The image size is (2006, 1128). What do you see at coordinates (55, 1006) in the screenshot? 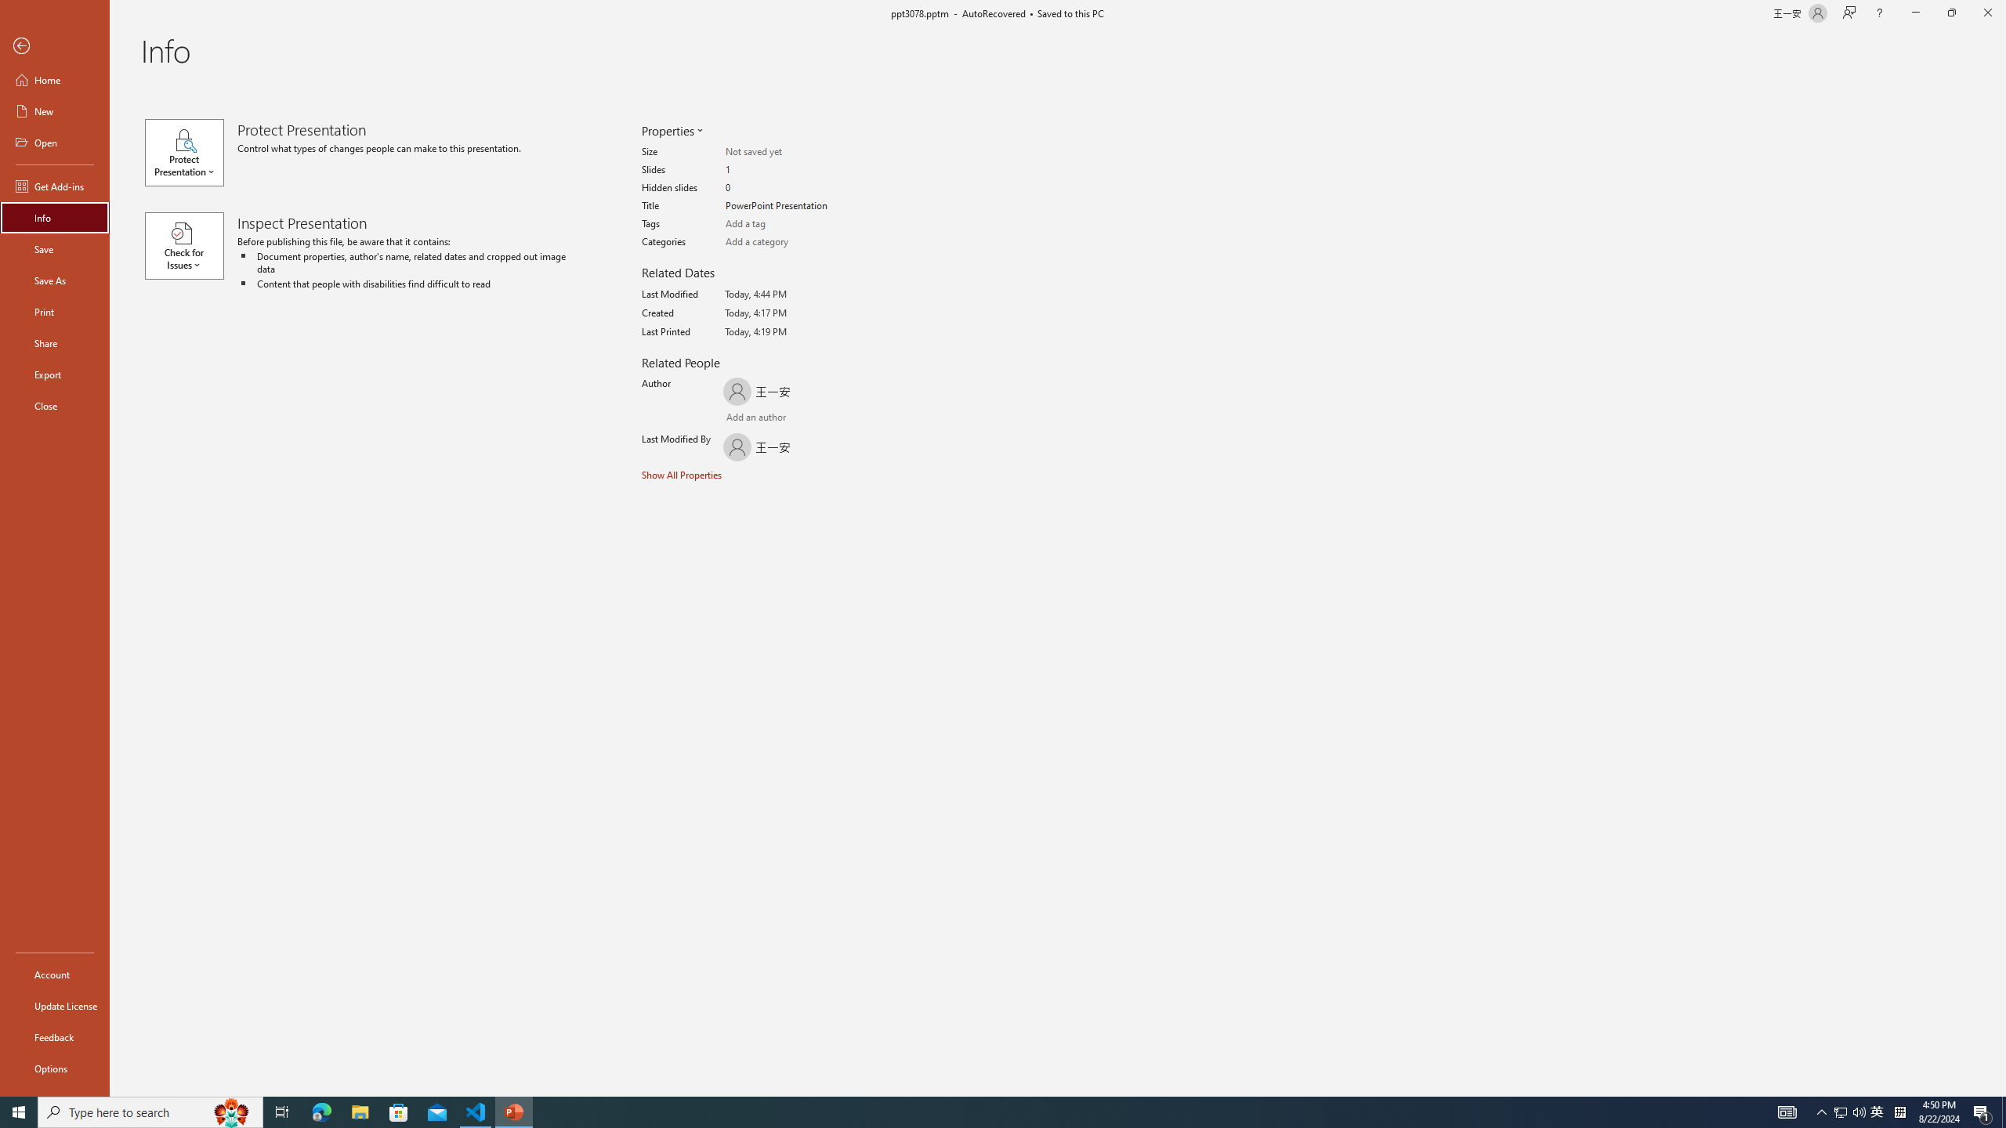
I see `Update License` at bounding box center [55, 1006].